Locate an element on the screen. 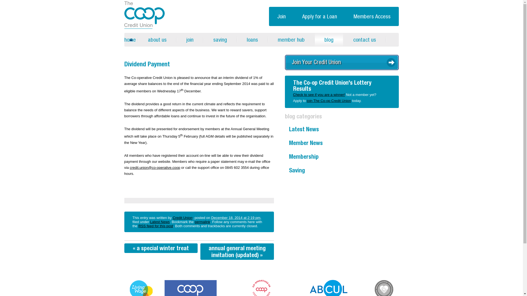 The height and width of the screenshot is (296, 527). Comments RSS to Dividend Payment is located at coordinates (155, 226).